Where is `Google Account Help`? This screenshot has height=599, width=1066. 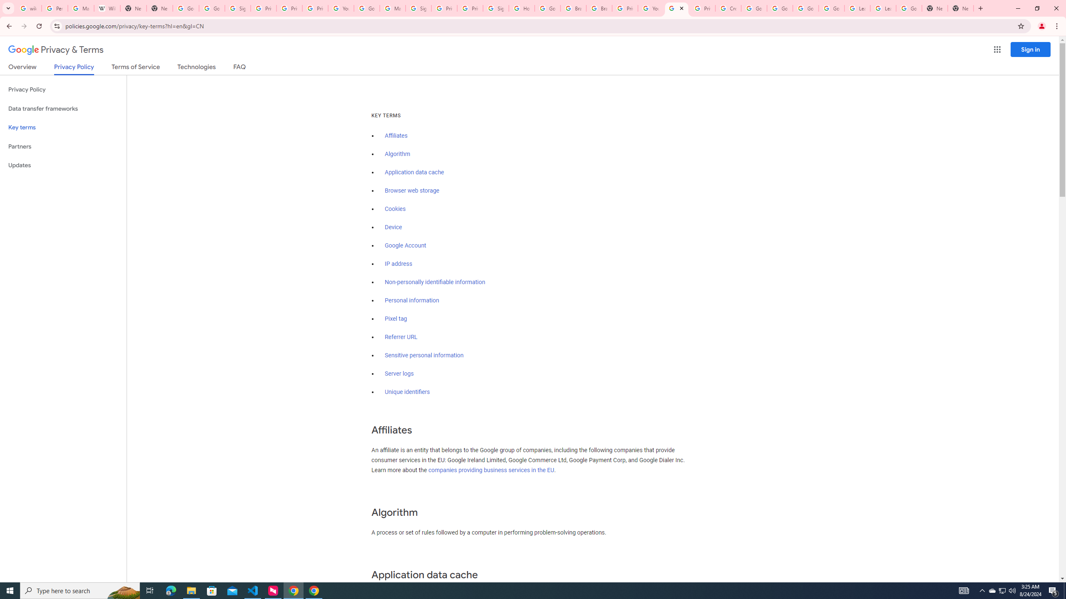 Google Account Help is located at coordinates (754, 8).